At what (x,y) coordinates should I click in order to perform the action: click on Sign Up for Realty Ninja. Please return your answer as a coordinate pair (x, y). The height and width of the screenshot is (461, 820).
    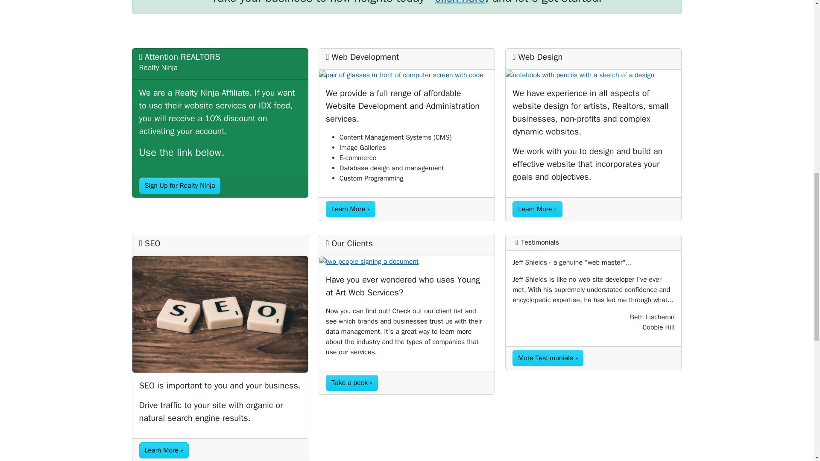
    Looking at the image, I should click on (180, 185).